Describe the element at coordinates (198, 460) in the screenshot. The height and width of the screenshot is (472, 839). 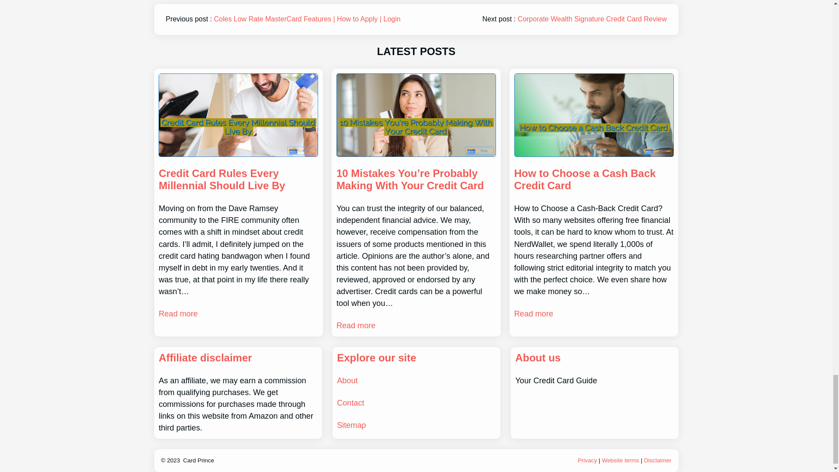
I see `Card Prince` at that location.